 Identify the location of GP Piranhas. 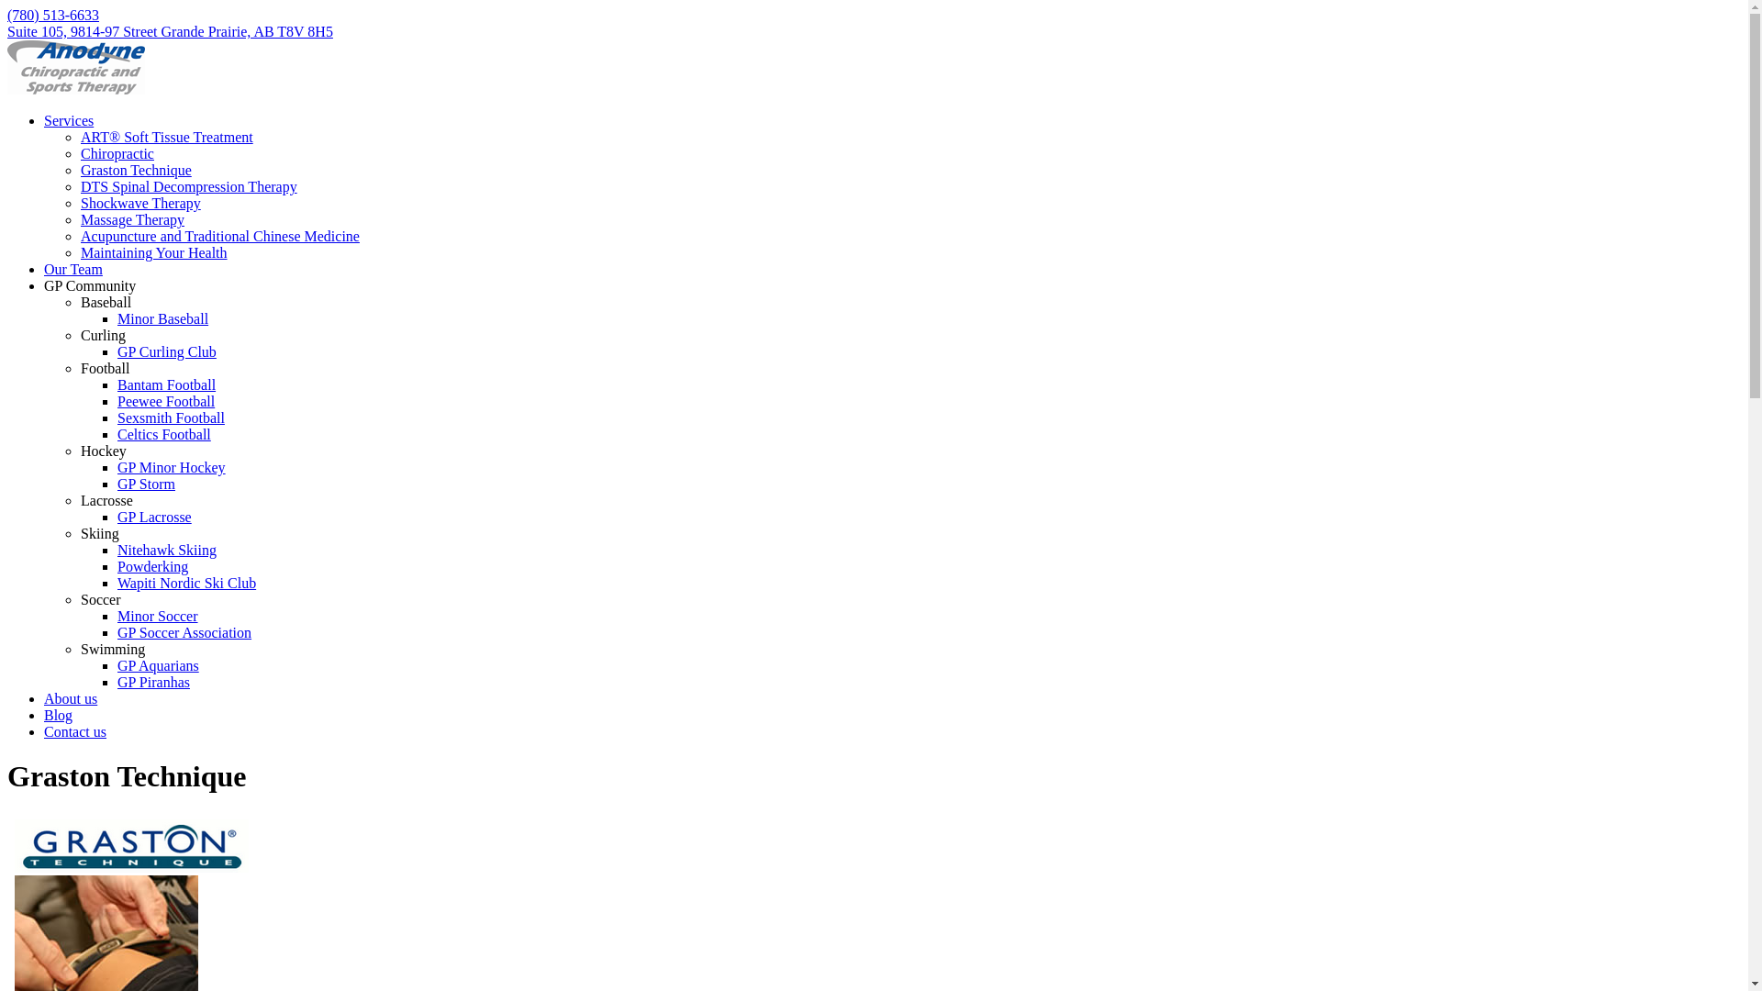
(154, 683).